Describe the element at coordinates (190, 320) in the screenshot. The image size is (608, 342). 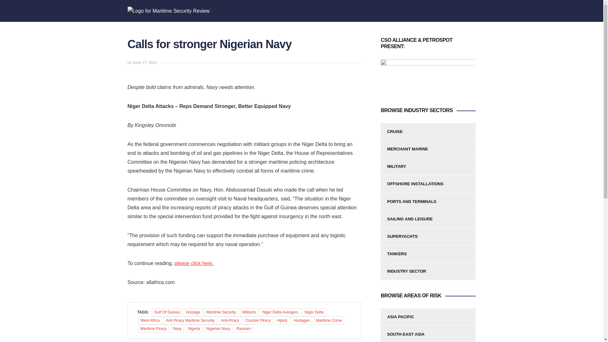
I see `Anti Piracy Maritime Security` at that location.